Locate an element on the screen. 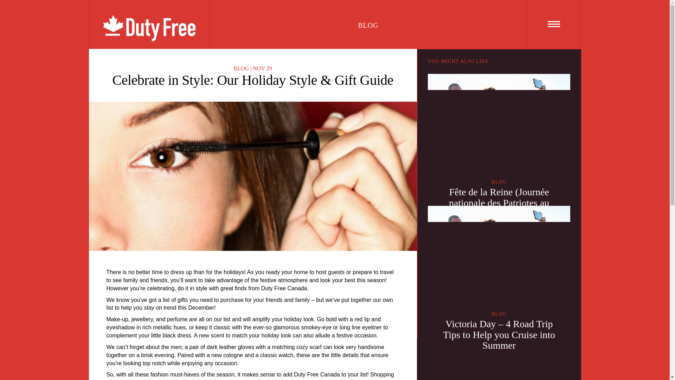 This screenshot has height=380, width=675. BLOG is located at coordinates (499, 182).